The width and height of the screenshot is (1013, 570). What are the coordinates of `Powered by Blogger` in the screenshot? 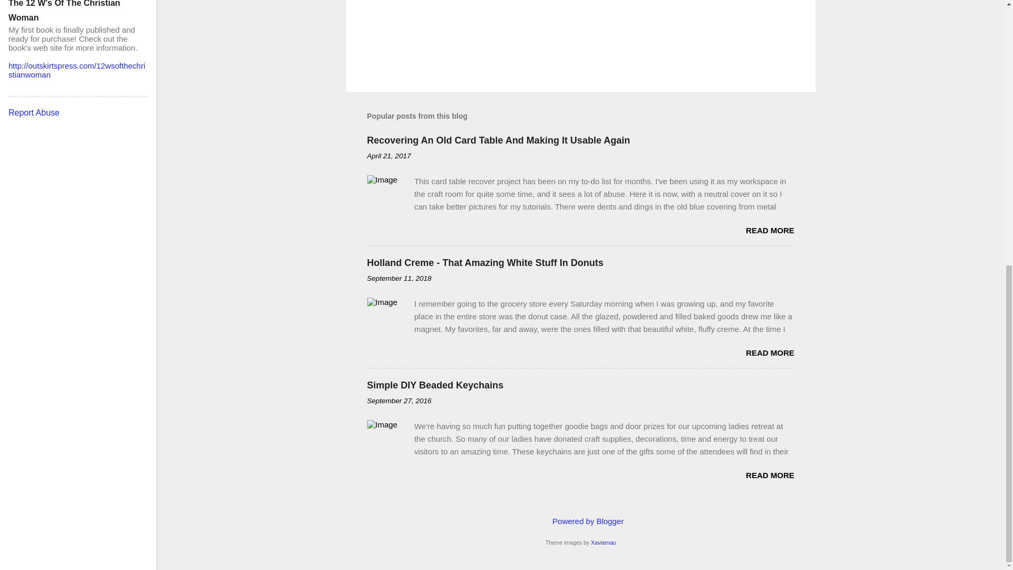 It's located at (580, 520).